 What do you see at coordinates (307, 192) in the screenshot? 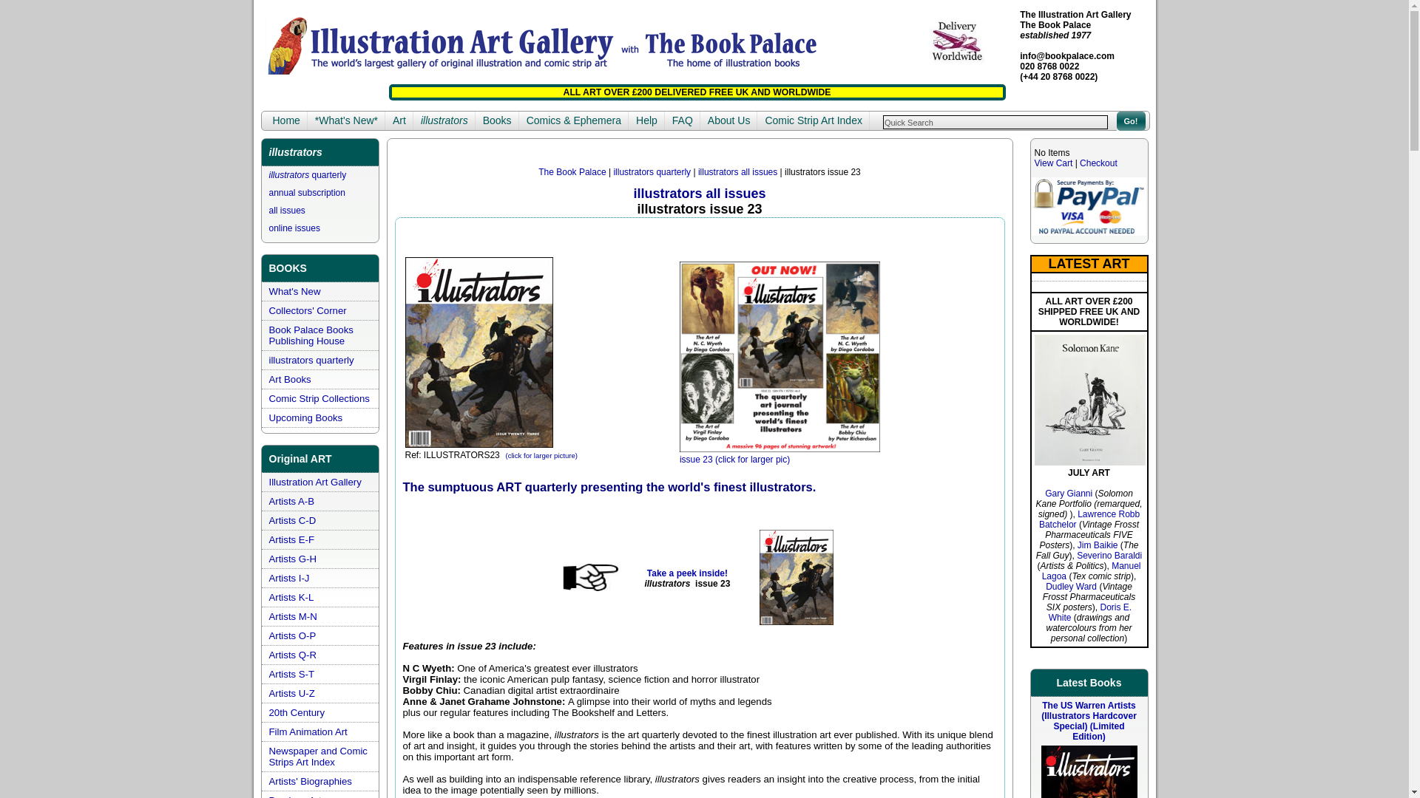
I see `annual subscription` at bounding box center [307, 192].